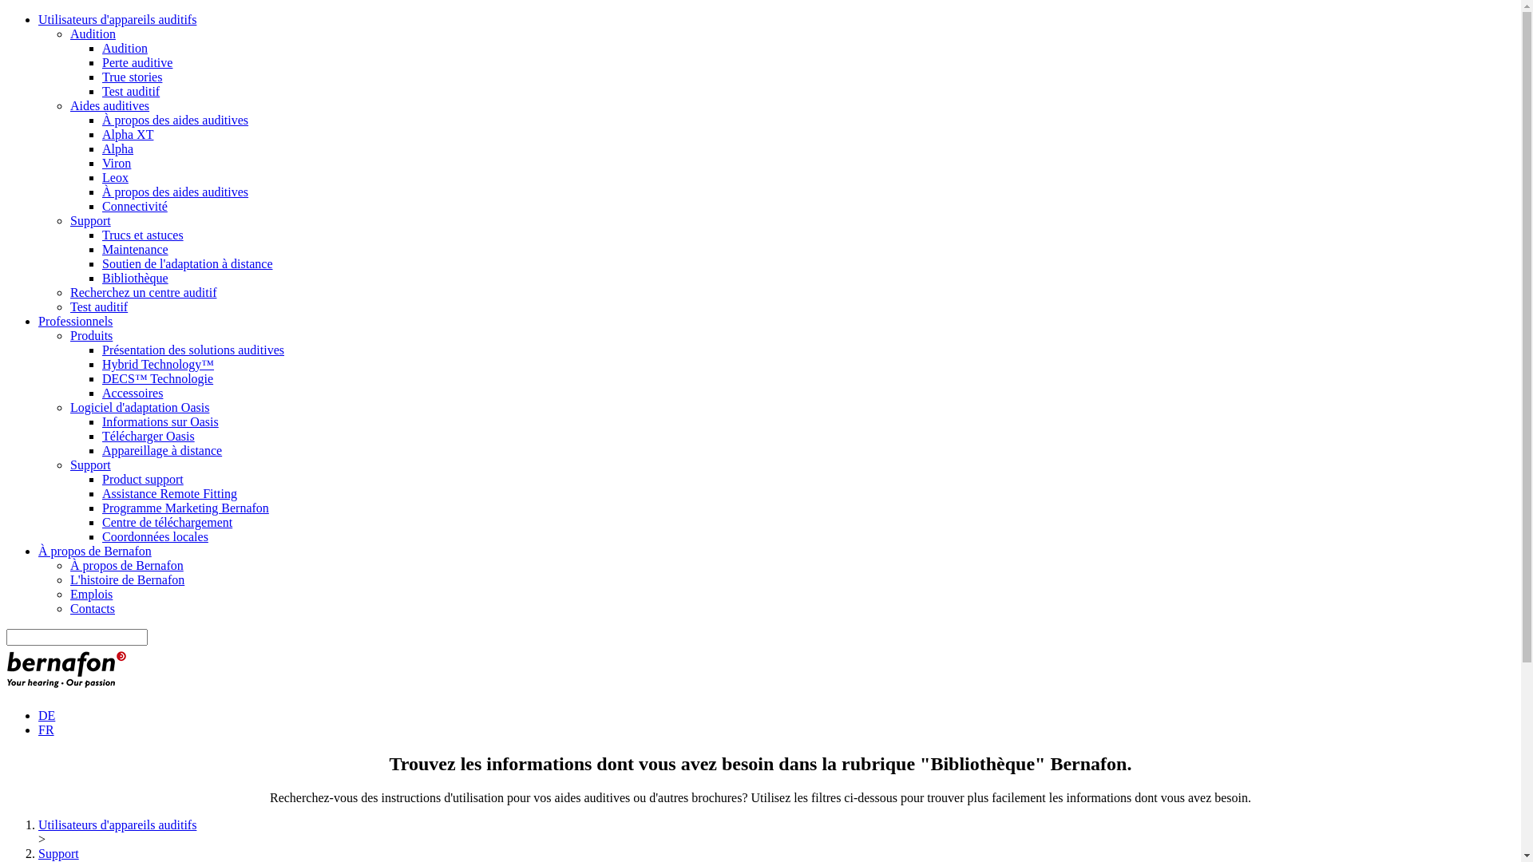 The width and height of the screenshot is (1533, 862). What do you see at coordinates (140, 407) in the screenshot?
I see `Logiciel d'adaptation Oasis` at bounding box center [140, 407].